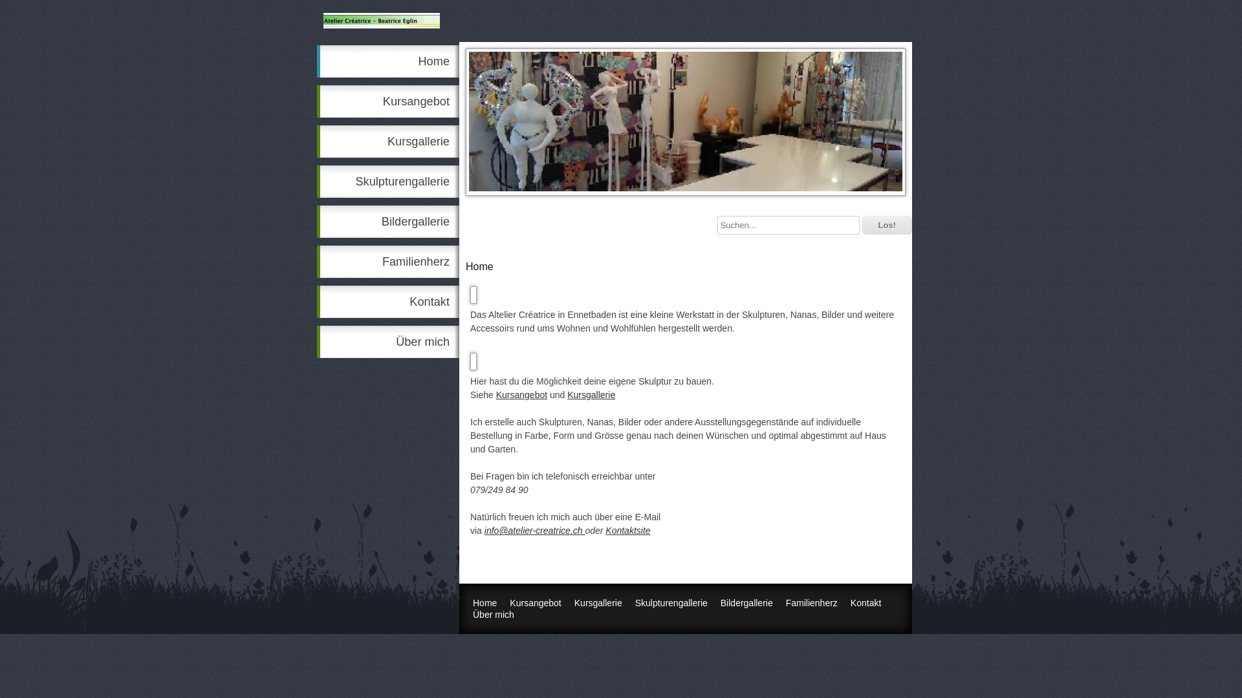 Image resolution: width=1242 pixels, height=698 pixels. What do you see at coordinates (598, 603) in the screenshot?
I see `Kursgallerie` at bounding box center [598, 603].